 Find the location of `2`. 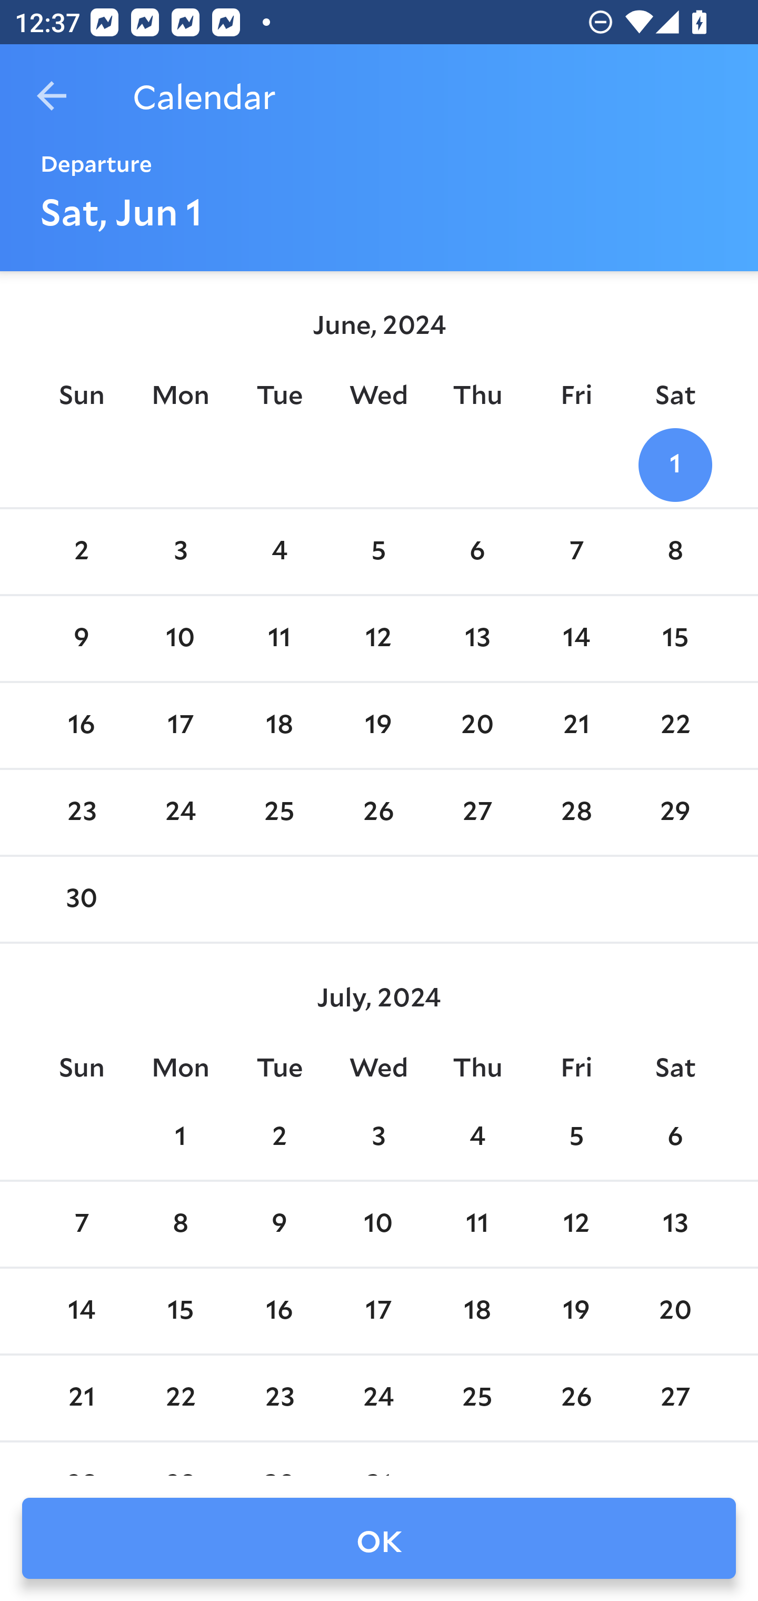

2 is located at coordinates (279, 1138).